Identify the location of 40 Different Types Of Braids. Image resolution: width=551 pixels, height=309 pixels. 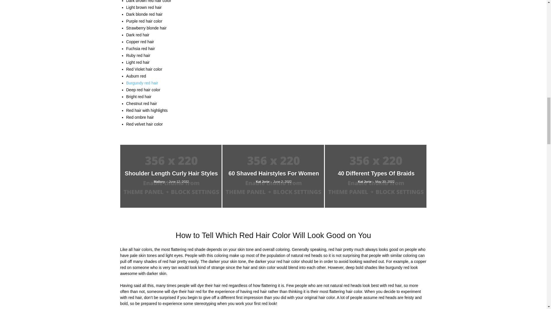
(376, 176).